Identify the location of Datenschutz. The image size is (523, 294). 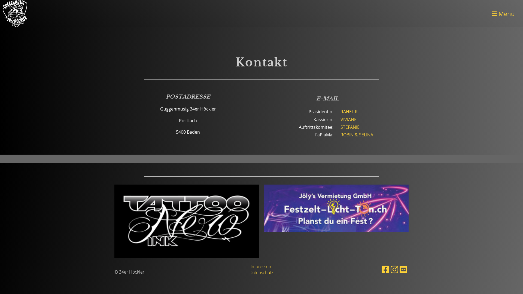
(261, 272).